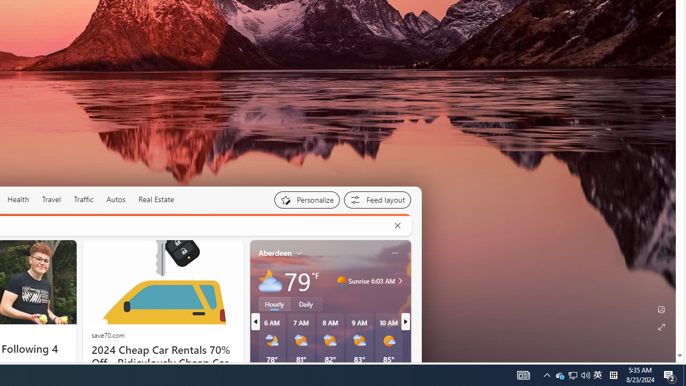 The height and width of the screenshot is (386, 686). Describe the element at coordinates (394, 253) in the screenshot. I see `Class: icon-img` at that location.